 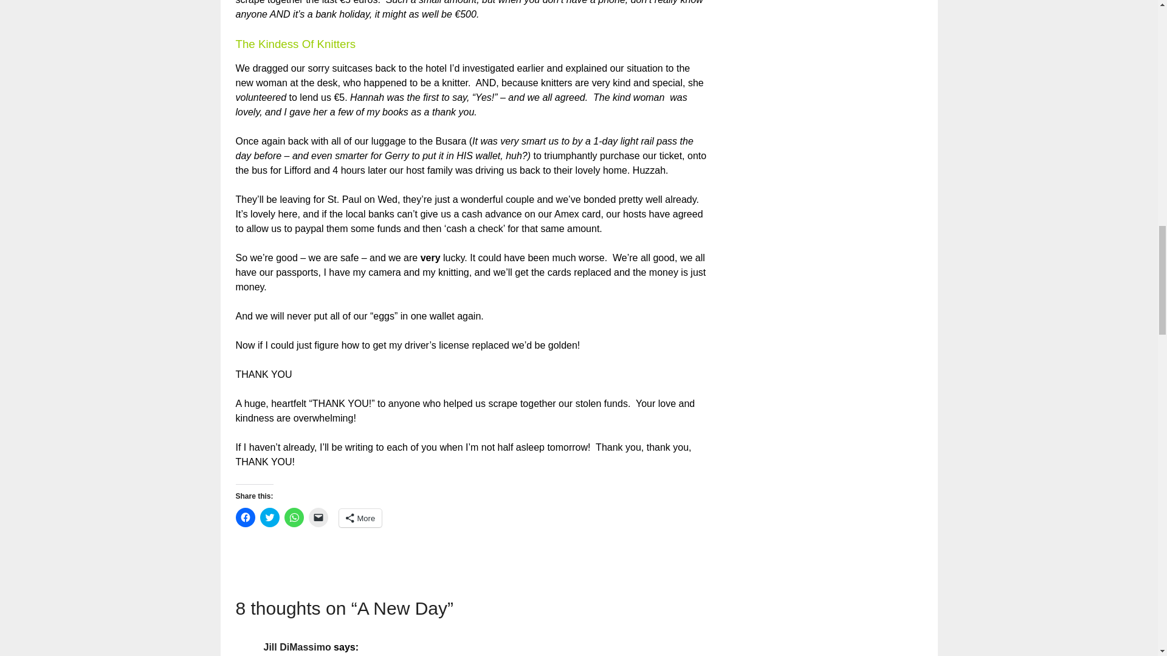 I want to click on Click to share on Facebook, so click(x=246, y=518).